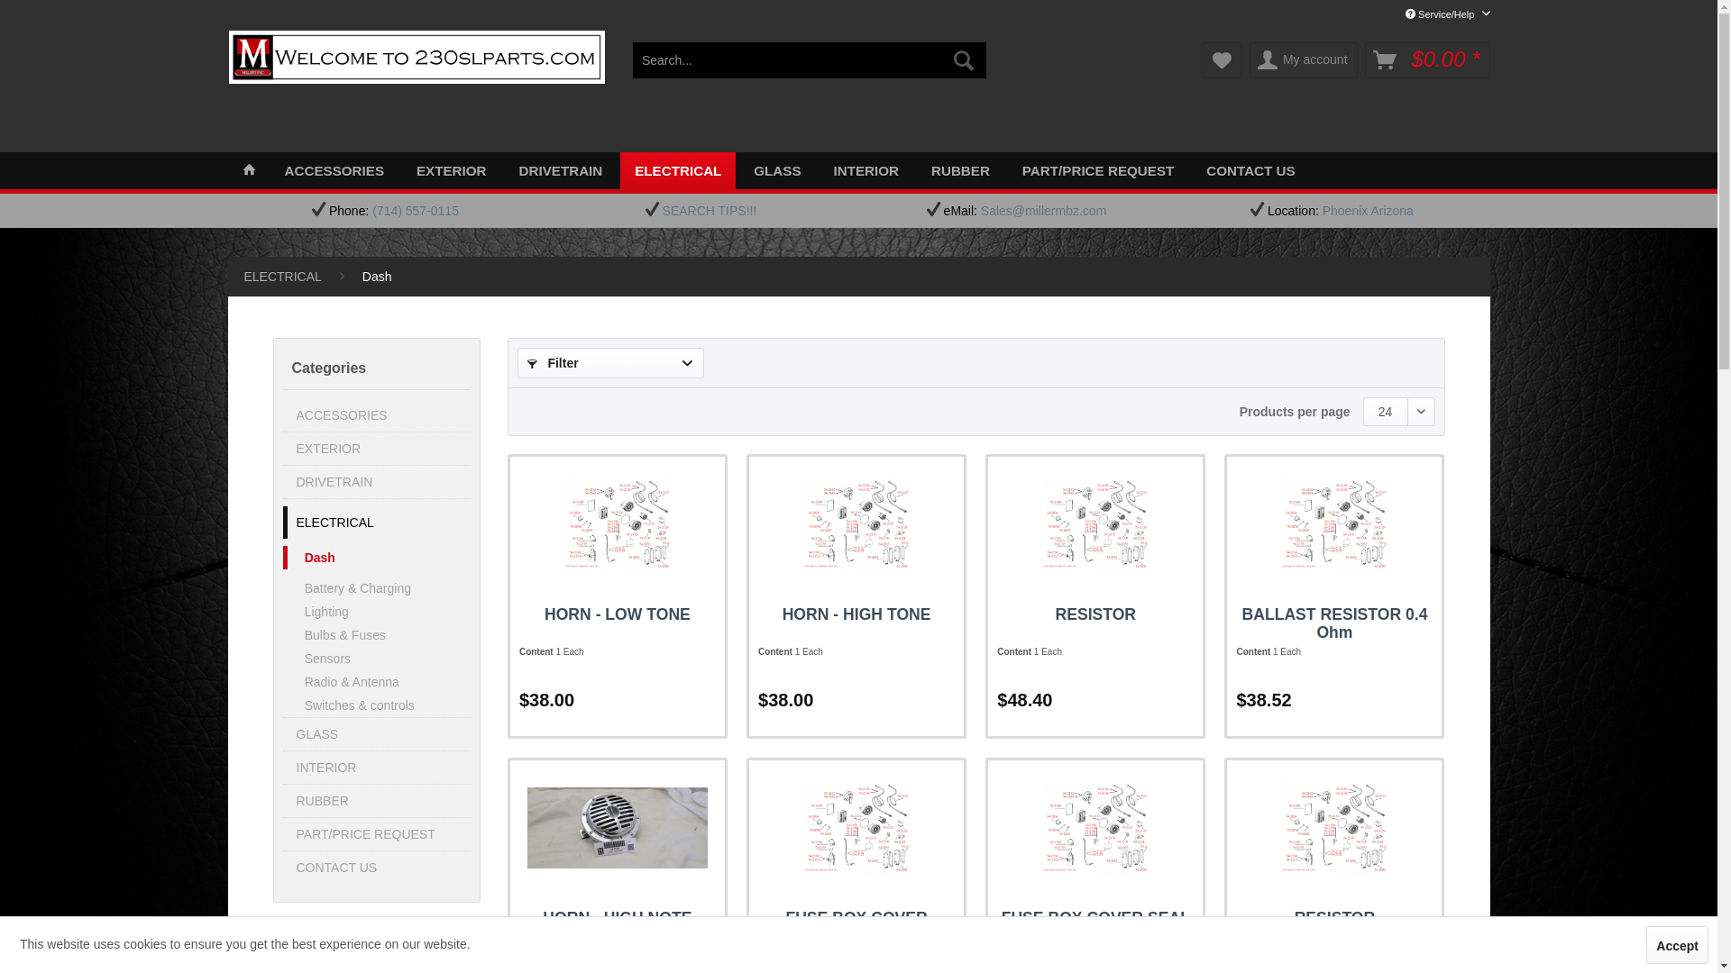 The image size is (1731, 973). Describe the element at coordinates (377, 659) in the screenshot. I see `Sensors` at that location.